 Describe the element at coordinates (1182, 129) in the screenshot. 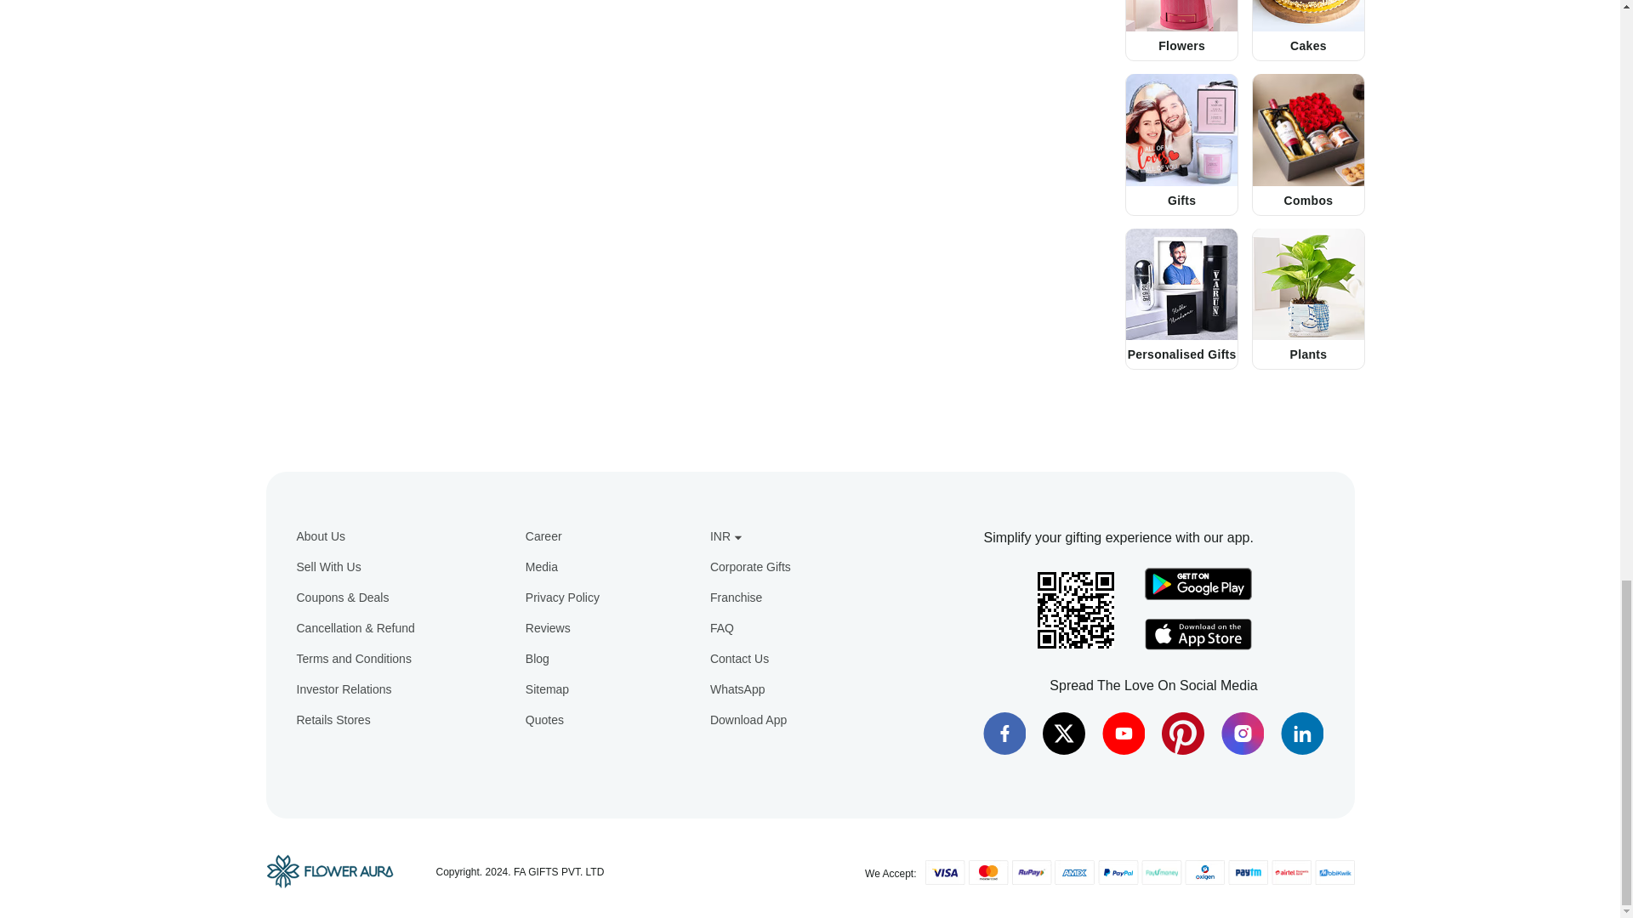

I see `Send Gifts` at that location.